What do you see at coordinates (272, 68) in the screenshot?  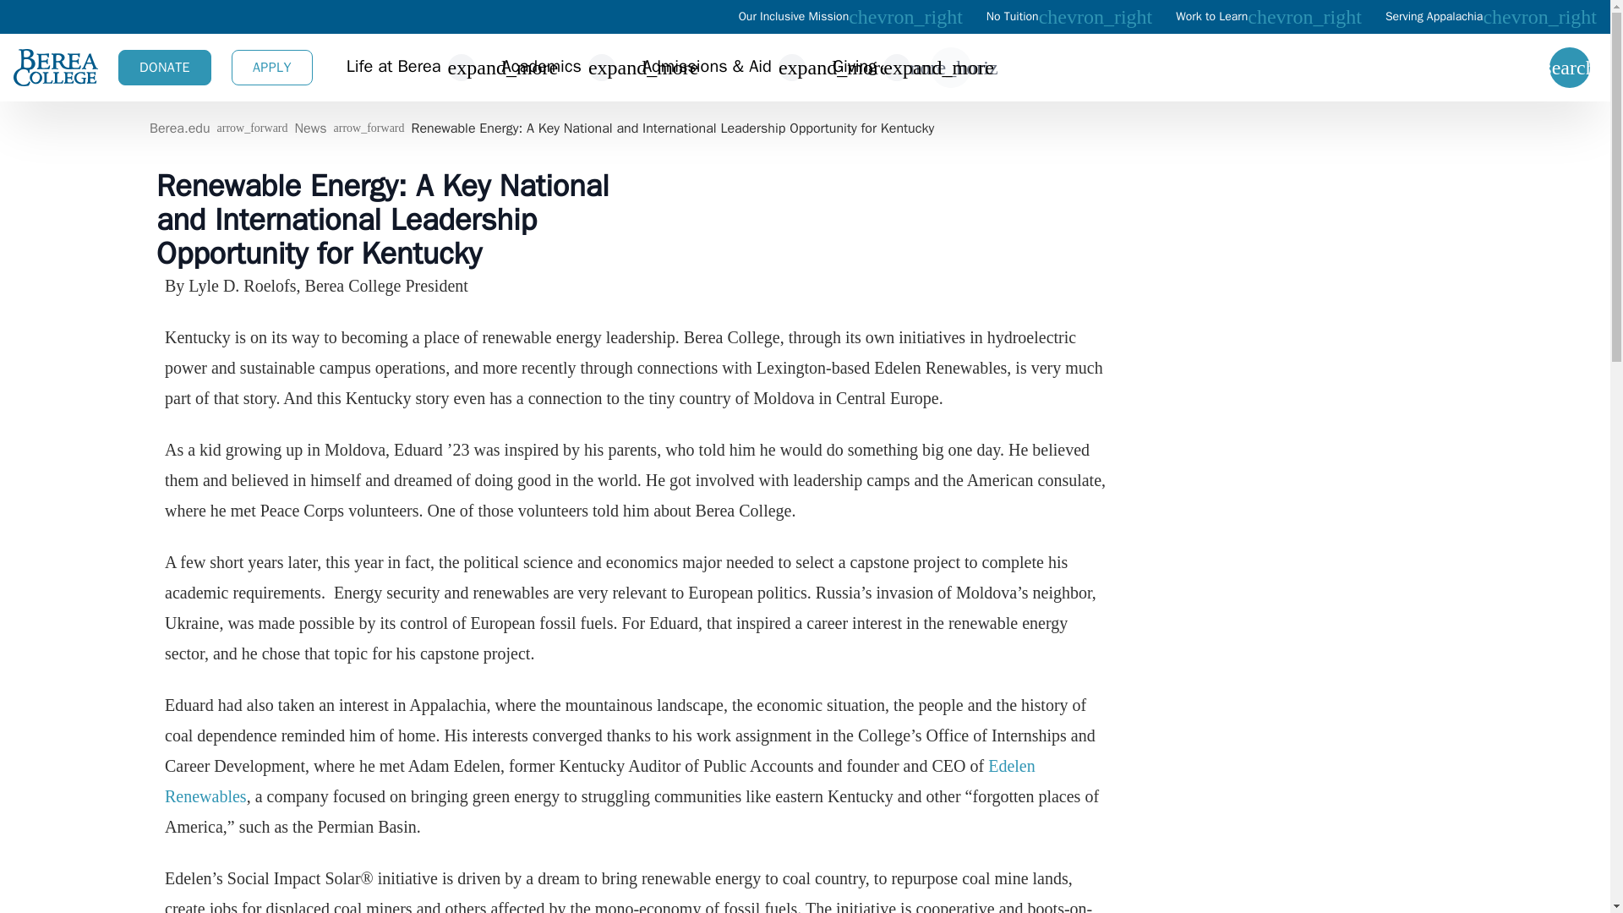 I see `APPLY` at bounding box center [272, 68].